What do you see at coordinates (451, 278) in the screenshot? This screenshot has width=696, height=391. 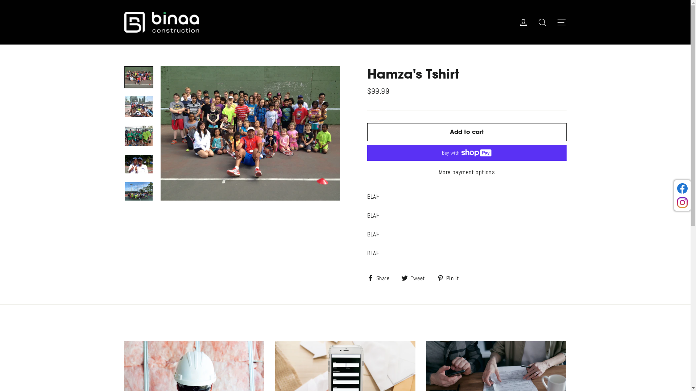 I see `Pin it
Pin on Pinterest` at bounding box center [451, 278].